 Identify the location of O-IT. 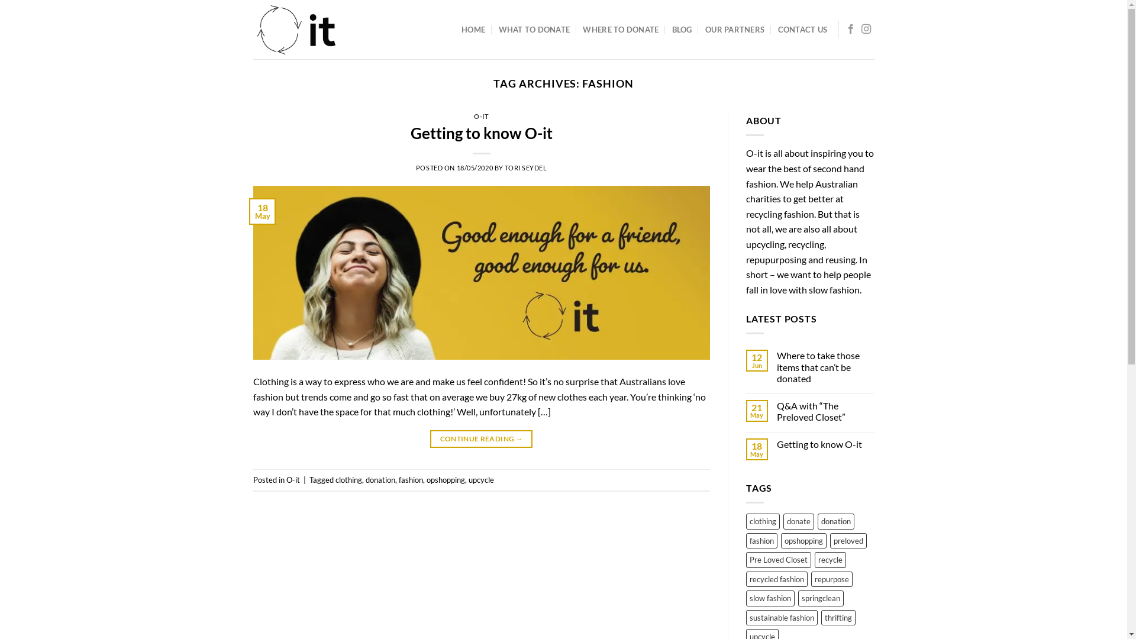
(482, 116).